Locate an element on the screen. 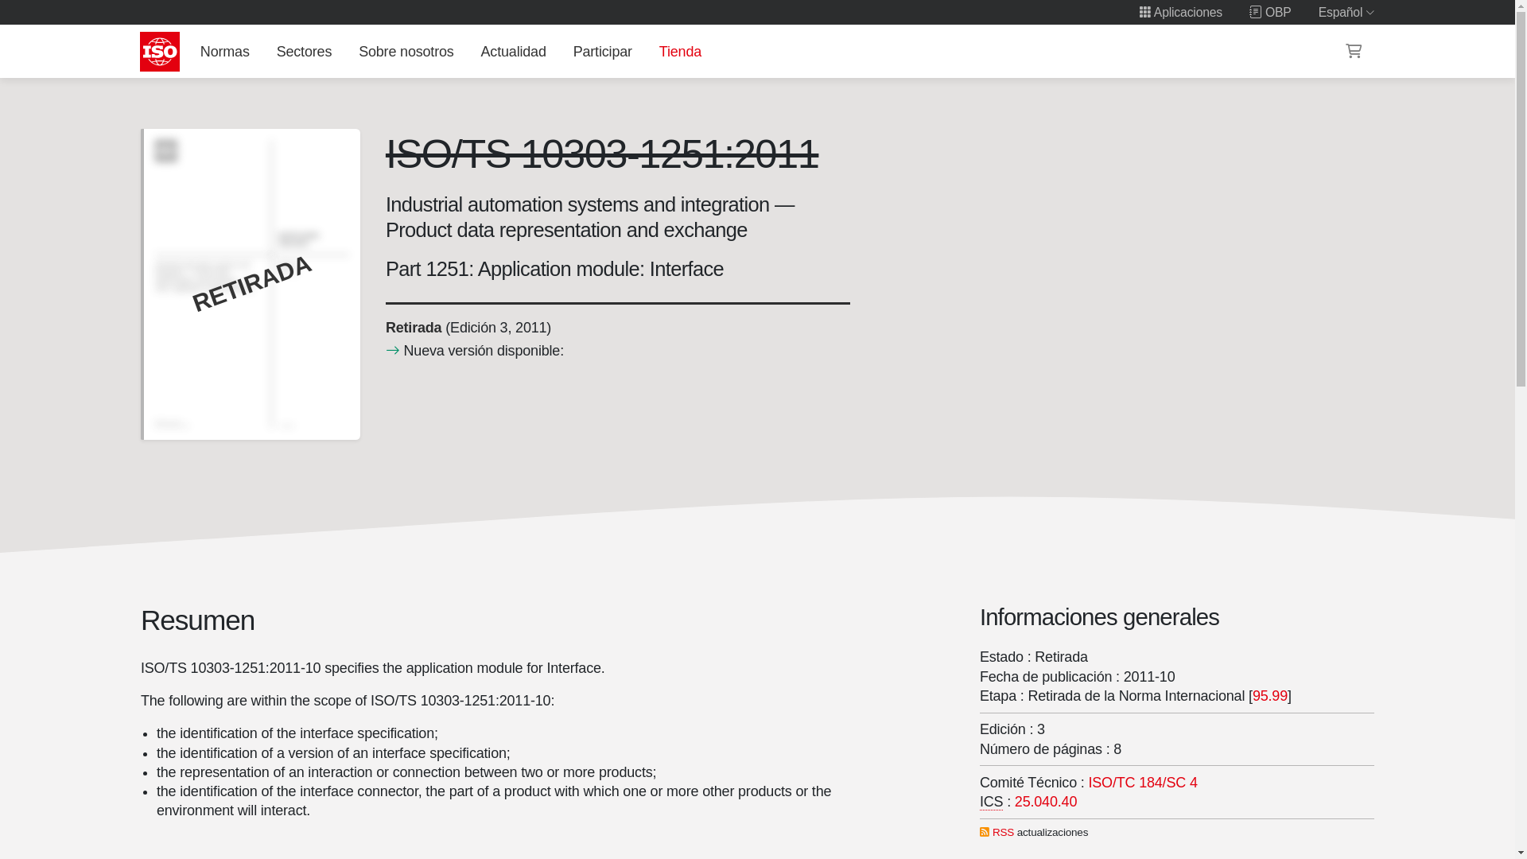  95.99 is located at coordinates (1269, 695).